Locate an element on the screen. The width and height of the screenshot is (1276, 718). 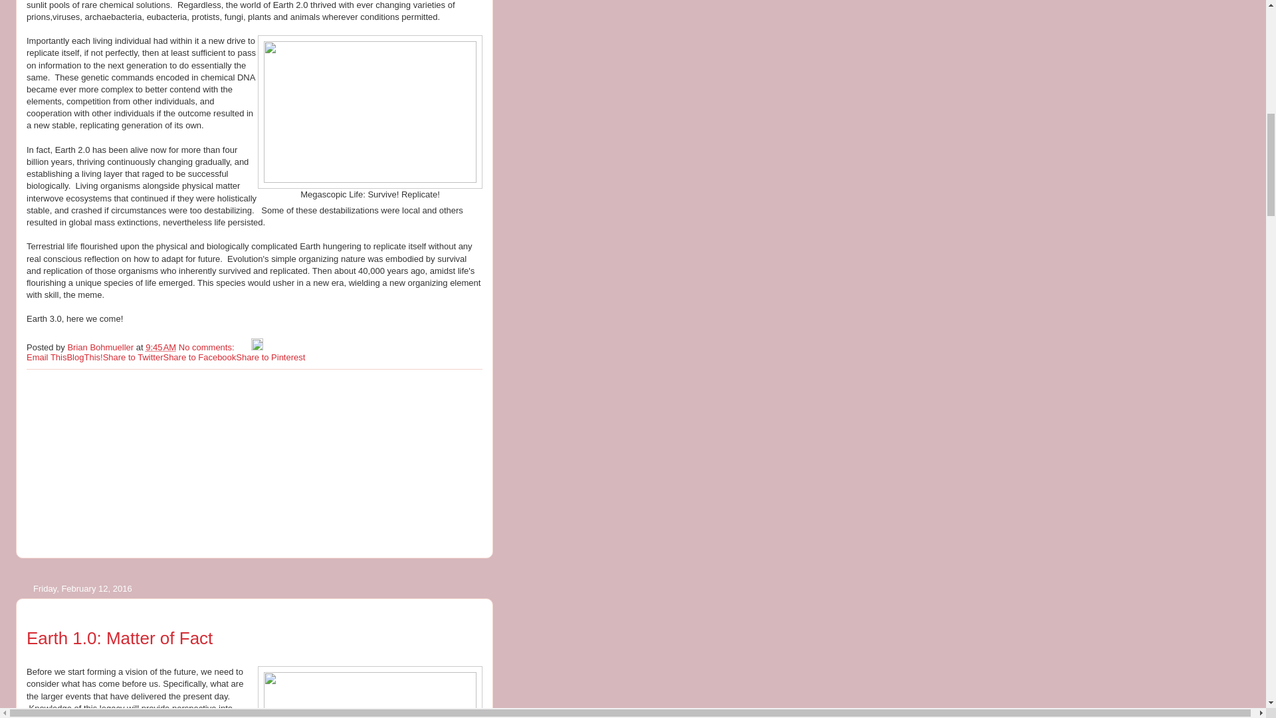
Share to Facebook is located at coordinates (199, 358).